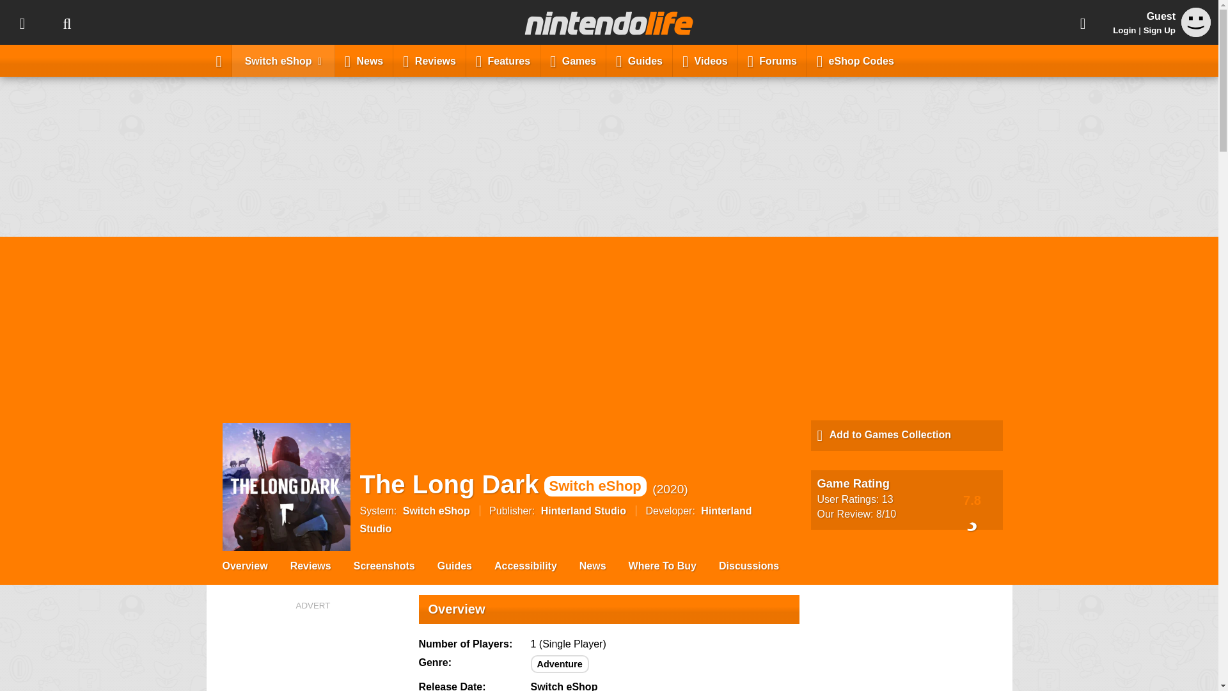 This screenshot has height=691, width=1228. Describe the element at coordinates (364, 60) in the screenshot. I see `News` at that location.